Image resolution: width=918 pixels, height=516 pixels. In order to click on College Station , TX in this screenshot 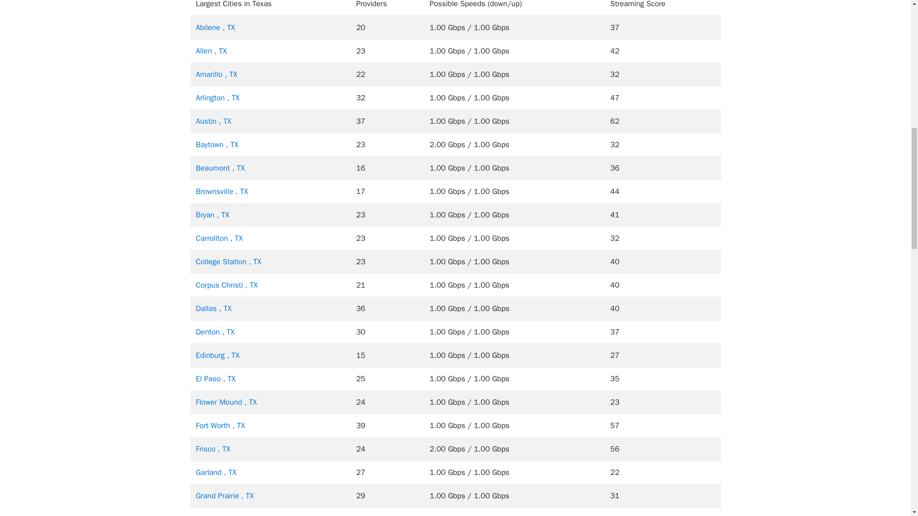, I will do `click(229, 262)`.